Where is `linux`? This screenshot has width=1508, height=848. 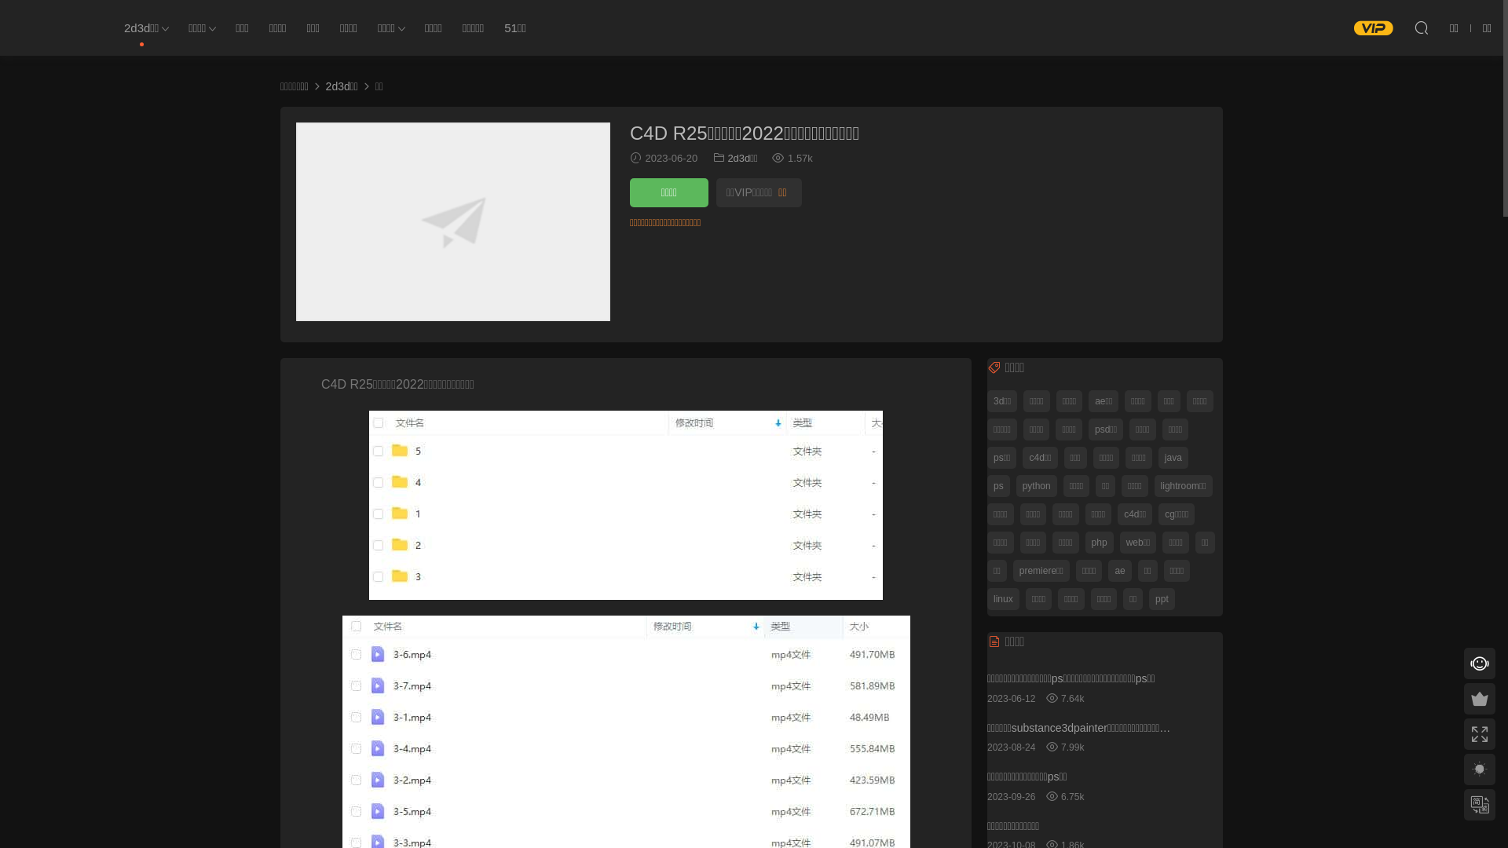
linux is located at coordinates (1004, 598).